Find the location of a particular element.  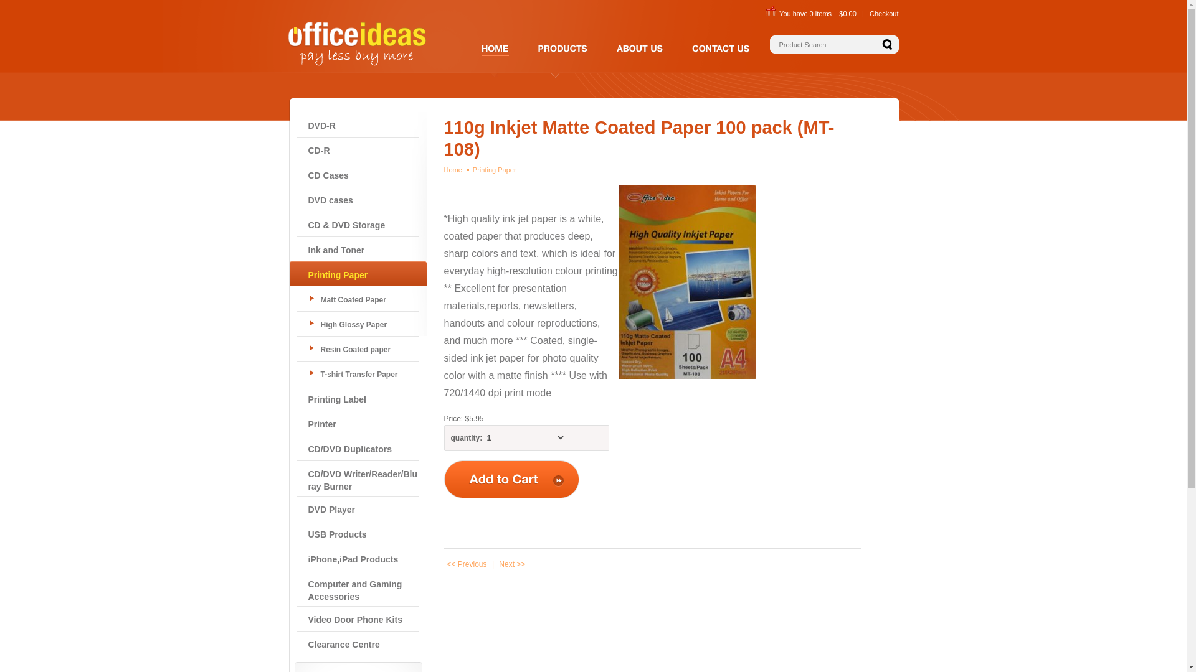

DVD Player is located at coordinates (358, 508).